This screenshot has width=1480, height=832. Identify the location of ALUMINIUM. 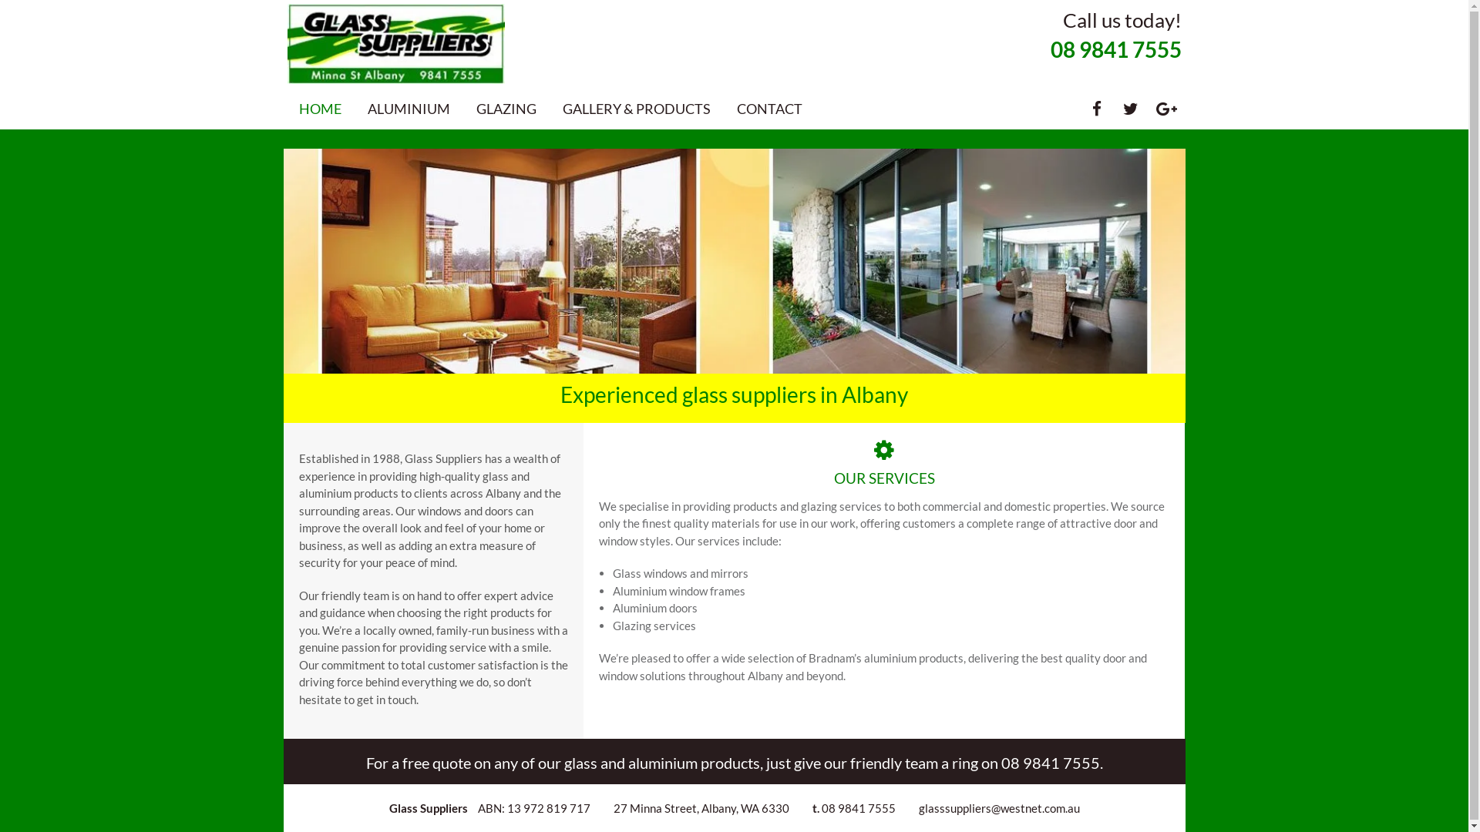
(409, 109).